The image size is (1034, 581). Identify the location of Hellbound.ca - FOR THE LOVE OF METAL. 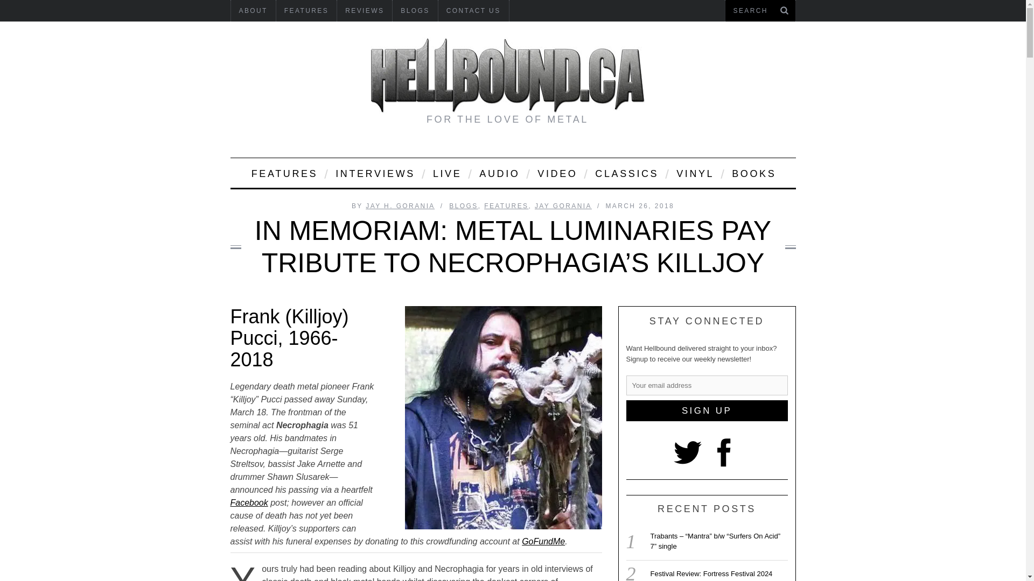
(507, 75).